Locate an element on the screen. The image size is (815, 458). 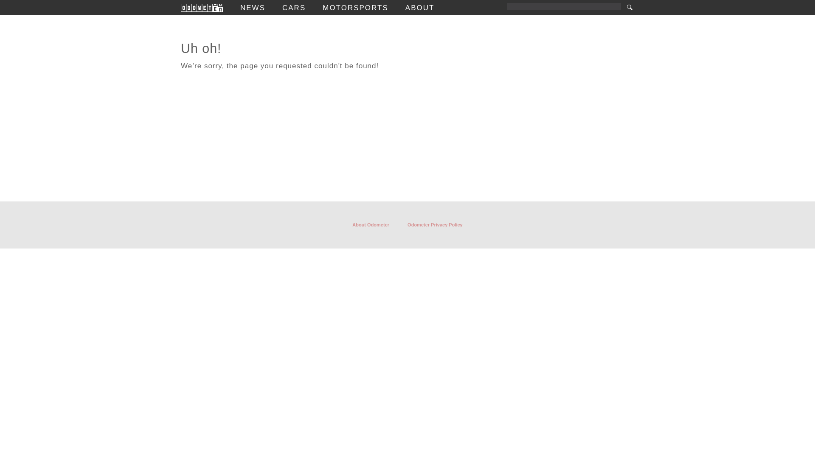
Search is located at coordinates (629, 7).